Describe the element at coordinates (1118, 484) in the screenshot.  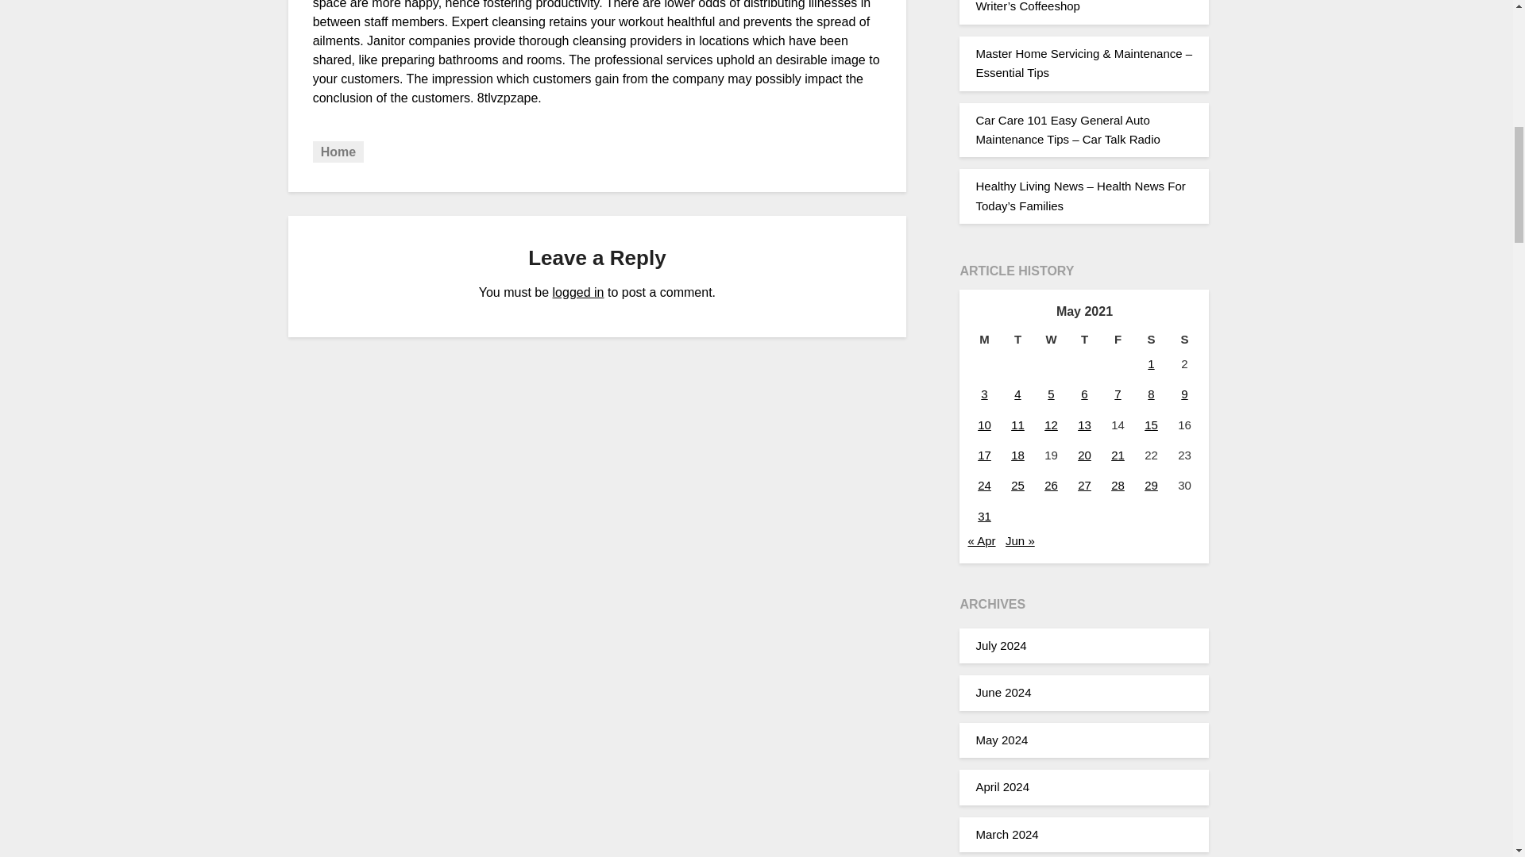
I see `28` at that location.